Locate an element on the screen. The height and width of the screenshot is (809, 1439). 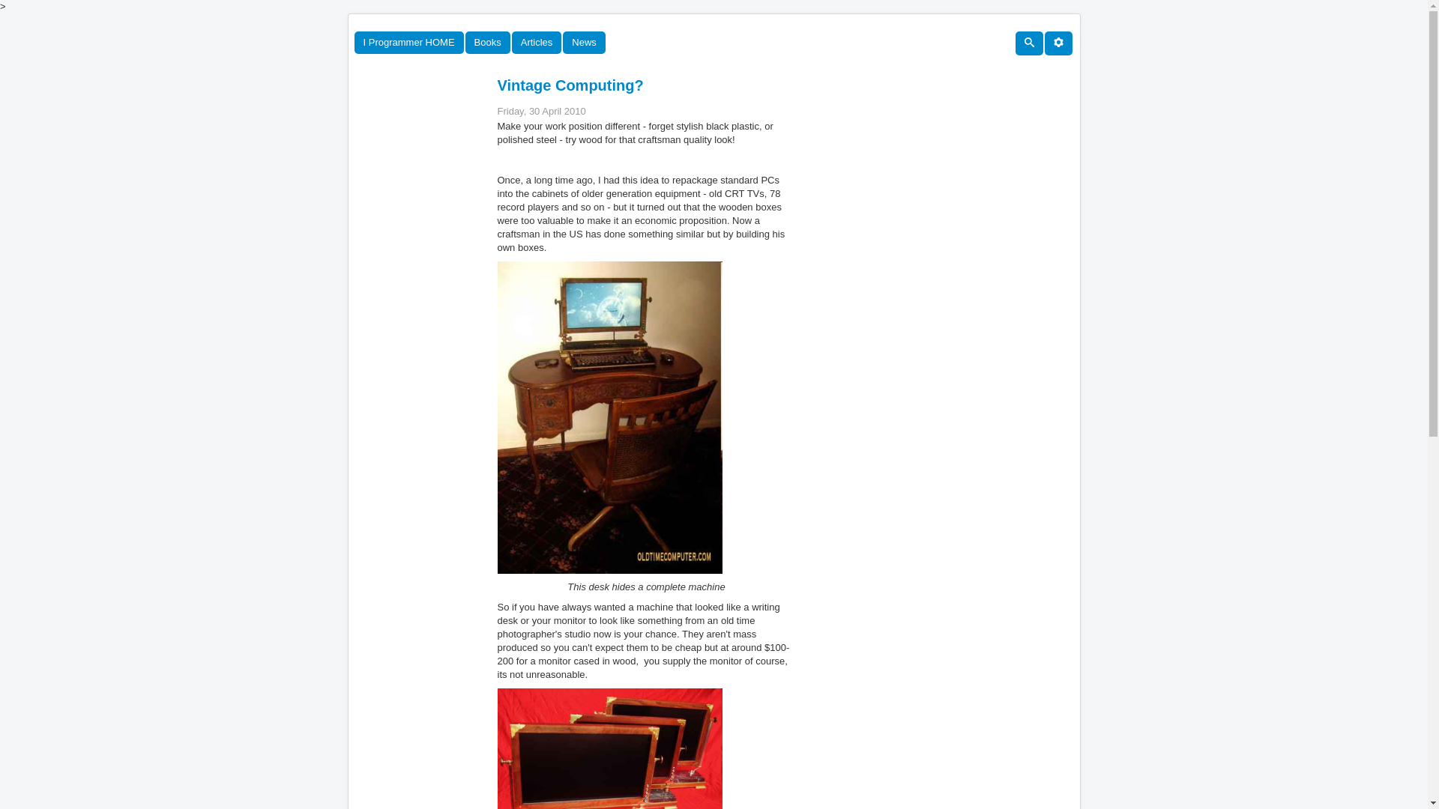
I Programmer HOME is located at coordinates (408, 43).